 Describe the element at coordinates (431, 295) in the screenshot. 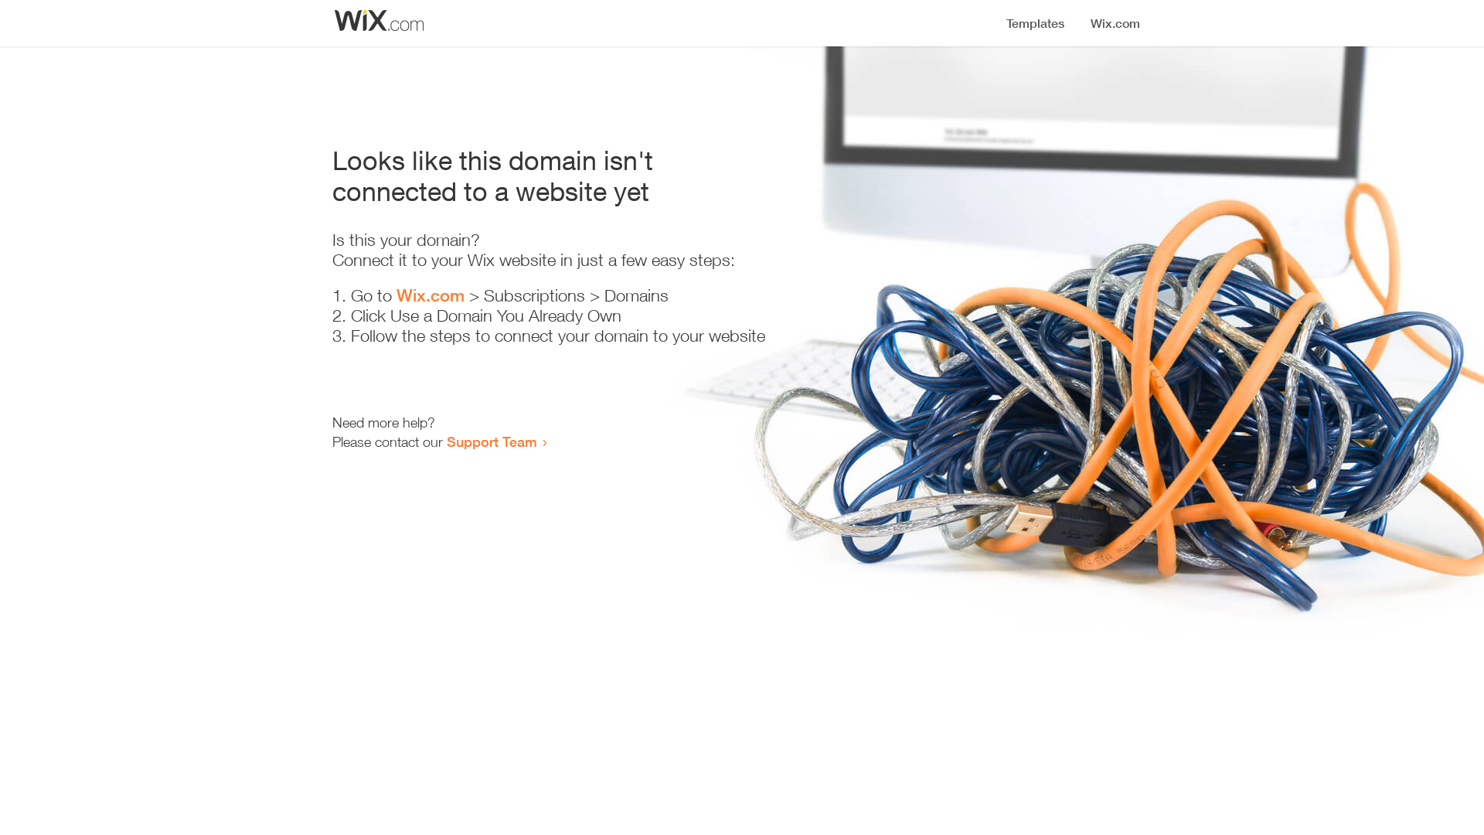

I see `Wix.com` at that location.